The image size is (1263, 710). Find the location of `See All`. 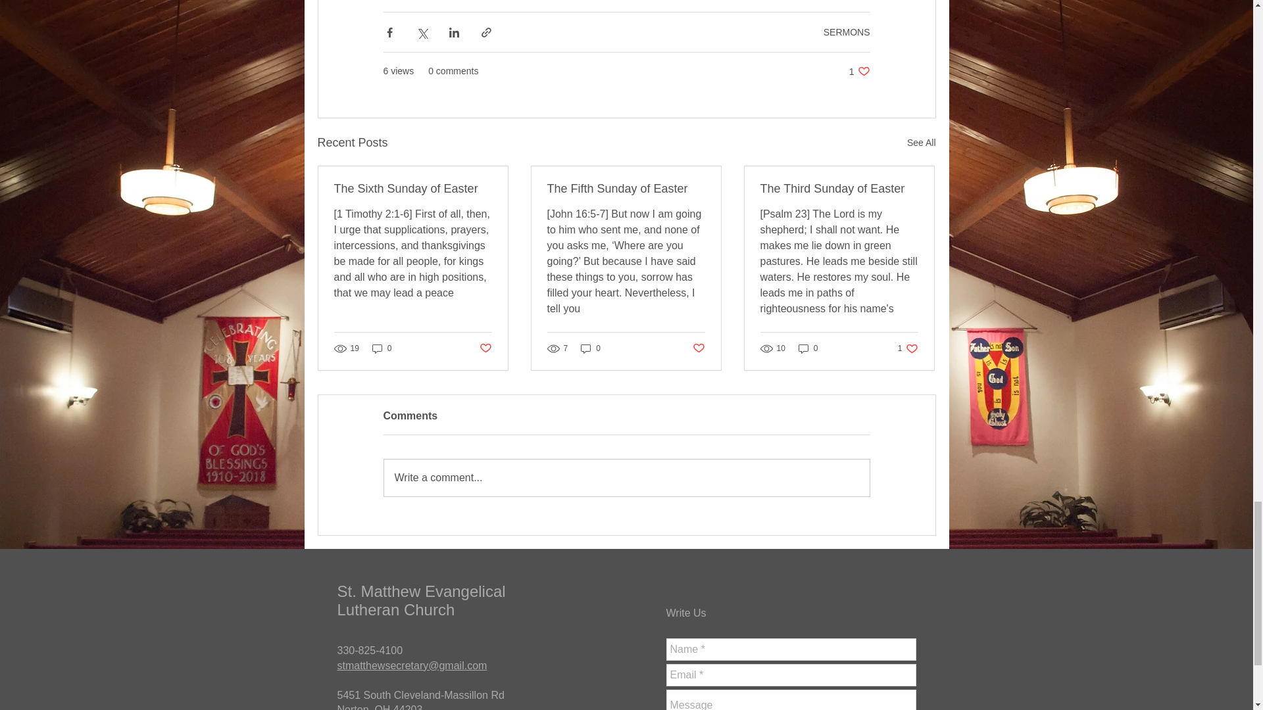

See All is located at coordinates (839, 189).